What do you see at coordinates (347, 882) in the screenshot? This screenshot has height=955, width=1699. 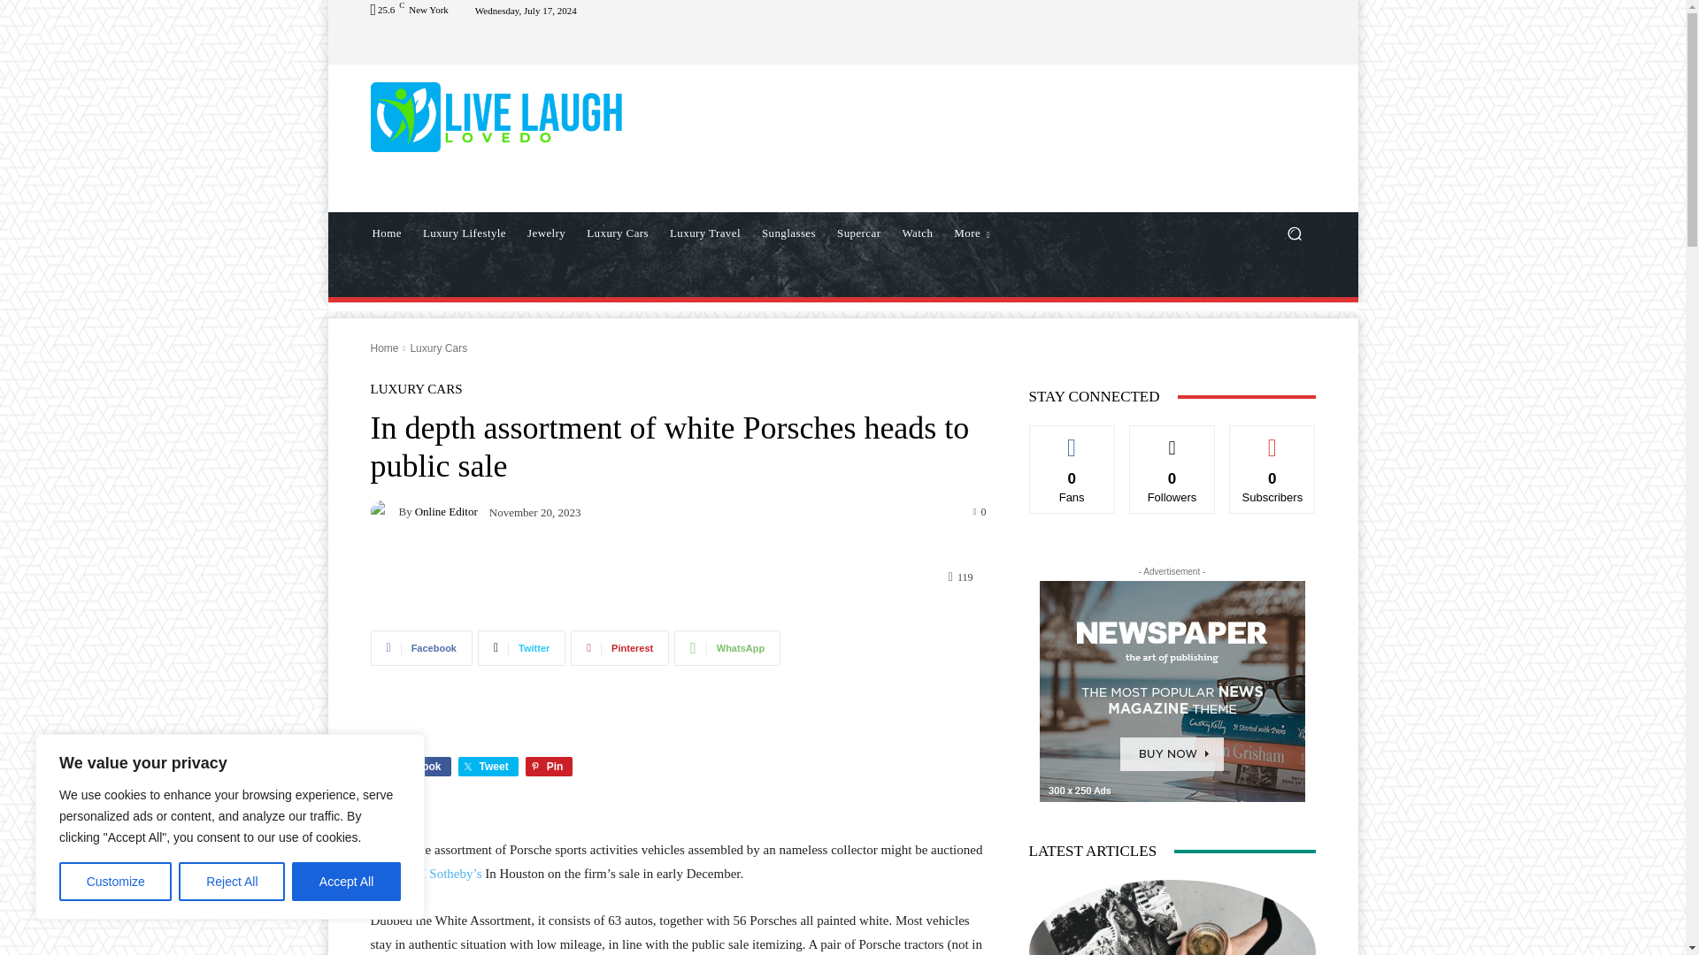 I see `Accept All` at bounding box center [347, 882].